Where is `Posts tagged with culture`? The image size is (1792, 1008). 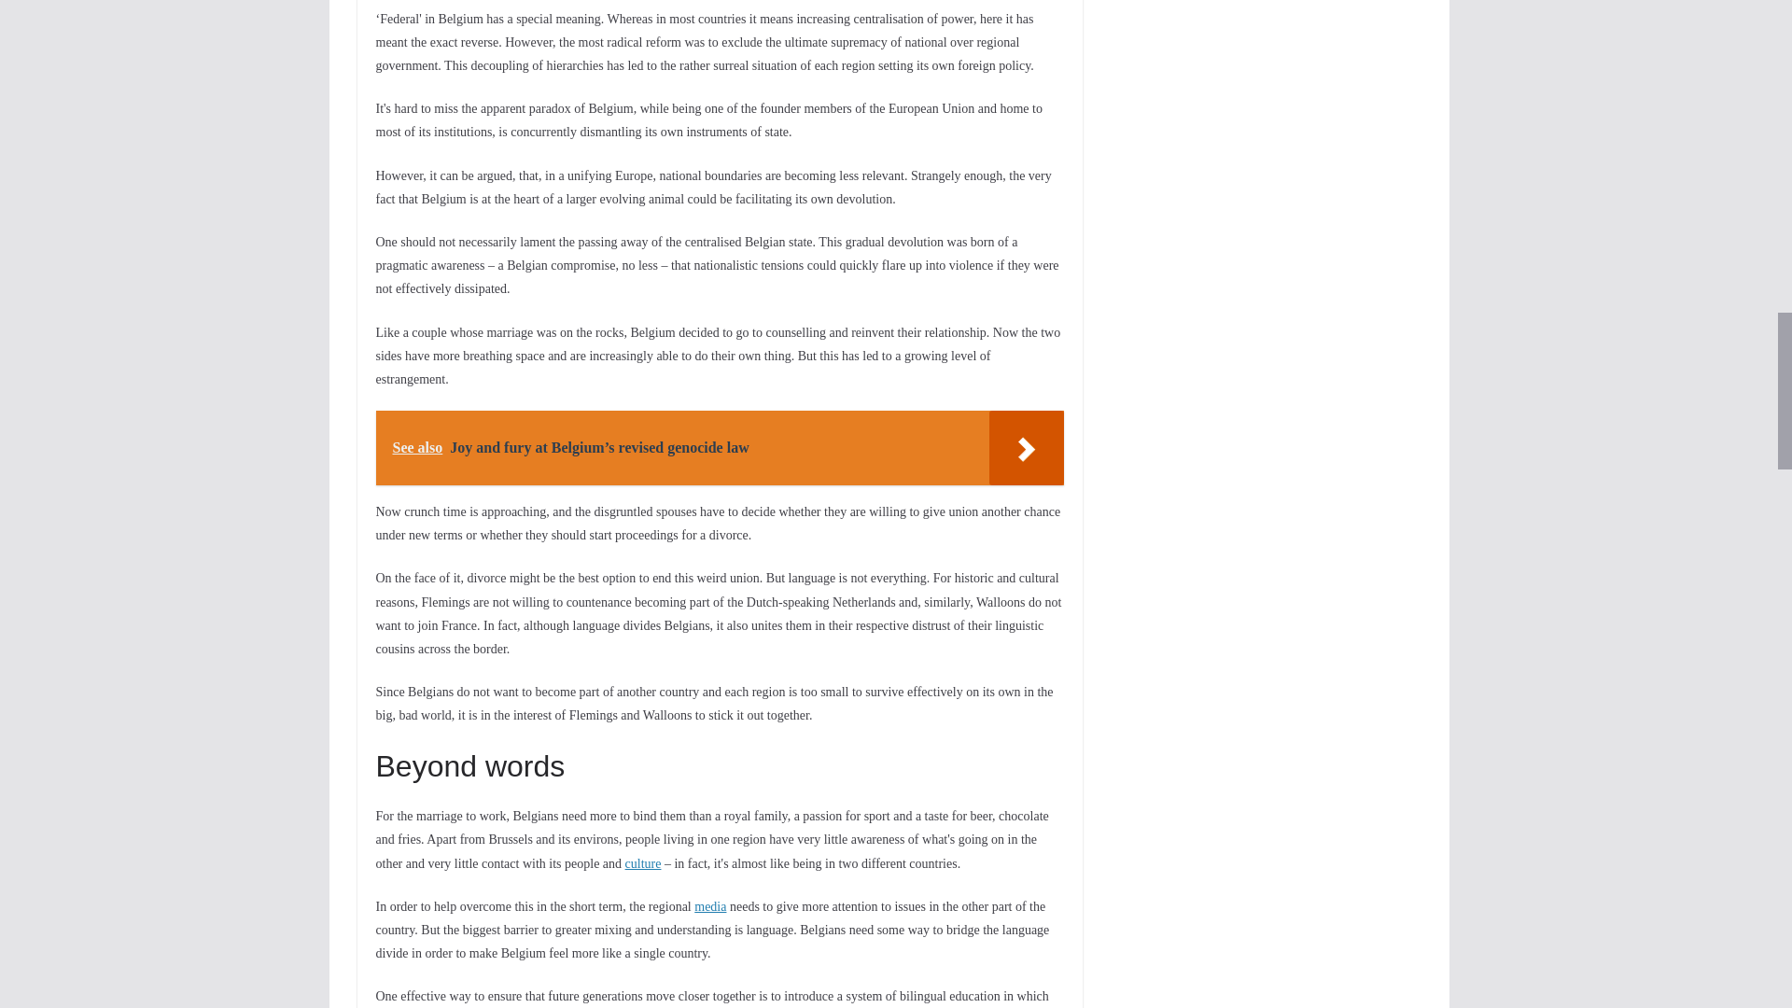
Posts tagged with culture is located at coordinates (643, 864).